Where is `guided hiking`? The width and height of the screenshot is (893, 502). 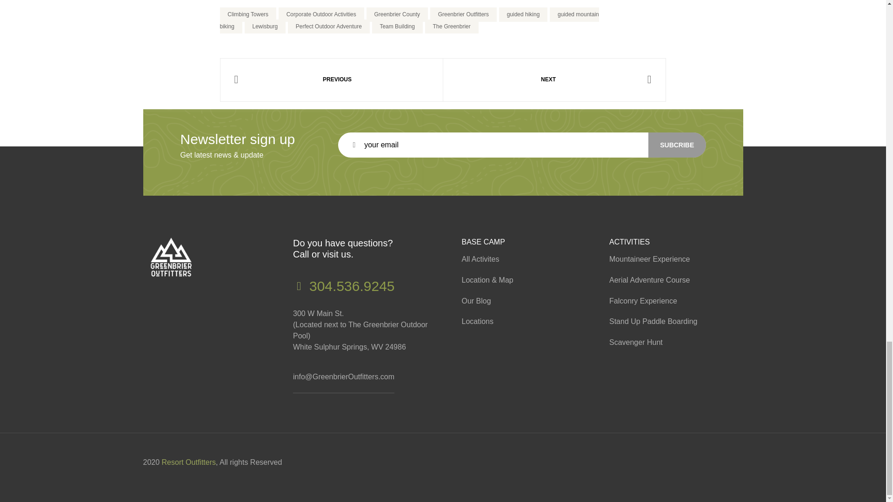 guided hiking is located at coordinates (523, 15).